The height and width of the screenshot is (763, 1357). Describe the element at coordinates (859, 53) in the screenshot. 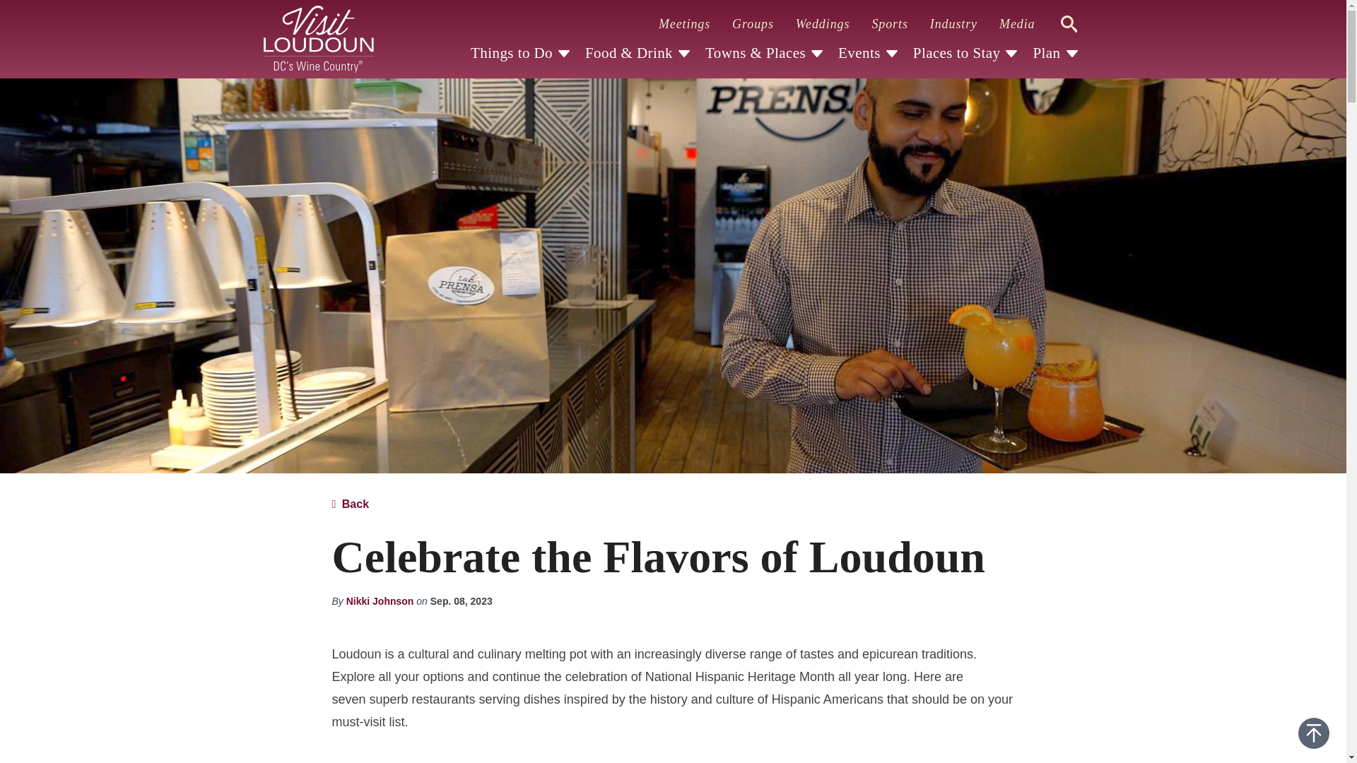

I see `Events` at that location.